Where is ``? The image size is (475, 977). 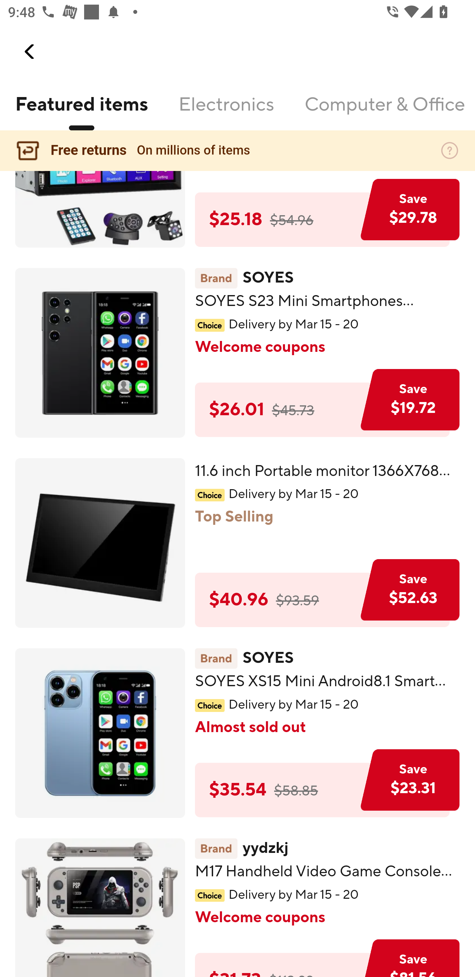
 is located at coordinates (30, 51).